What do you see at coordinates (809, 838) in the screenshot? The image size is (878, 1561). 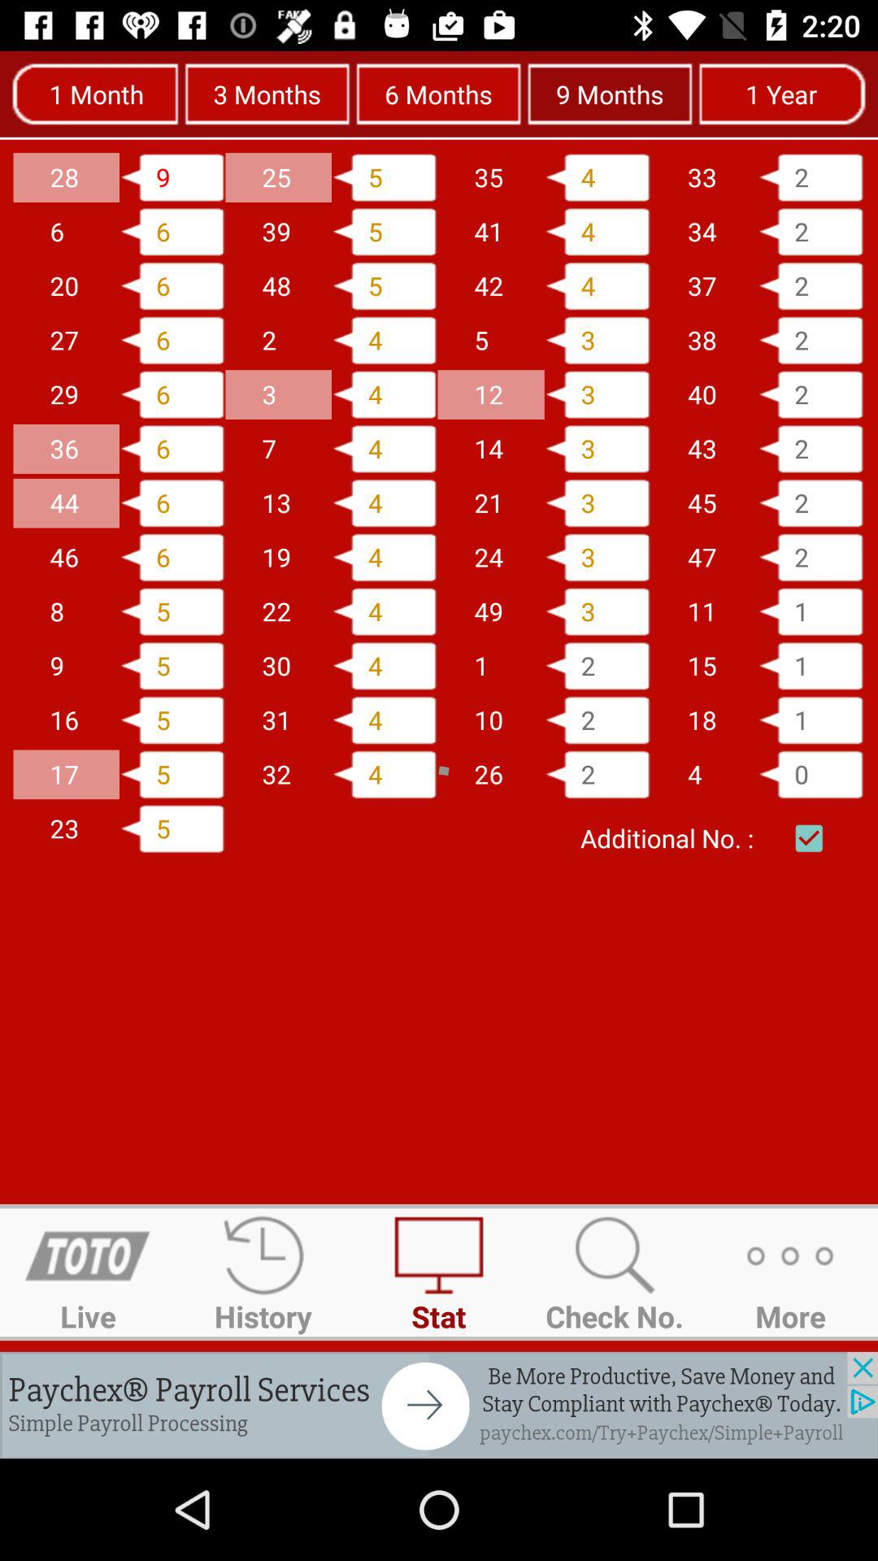 I see `check for additional number` at bounding box center [809, 838].